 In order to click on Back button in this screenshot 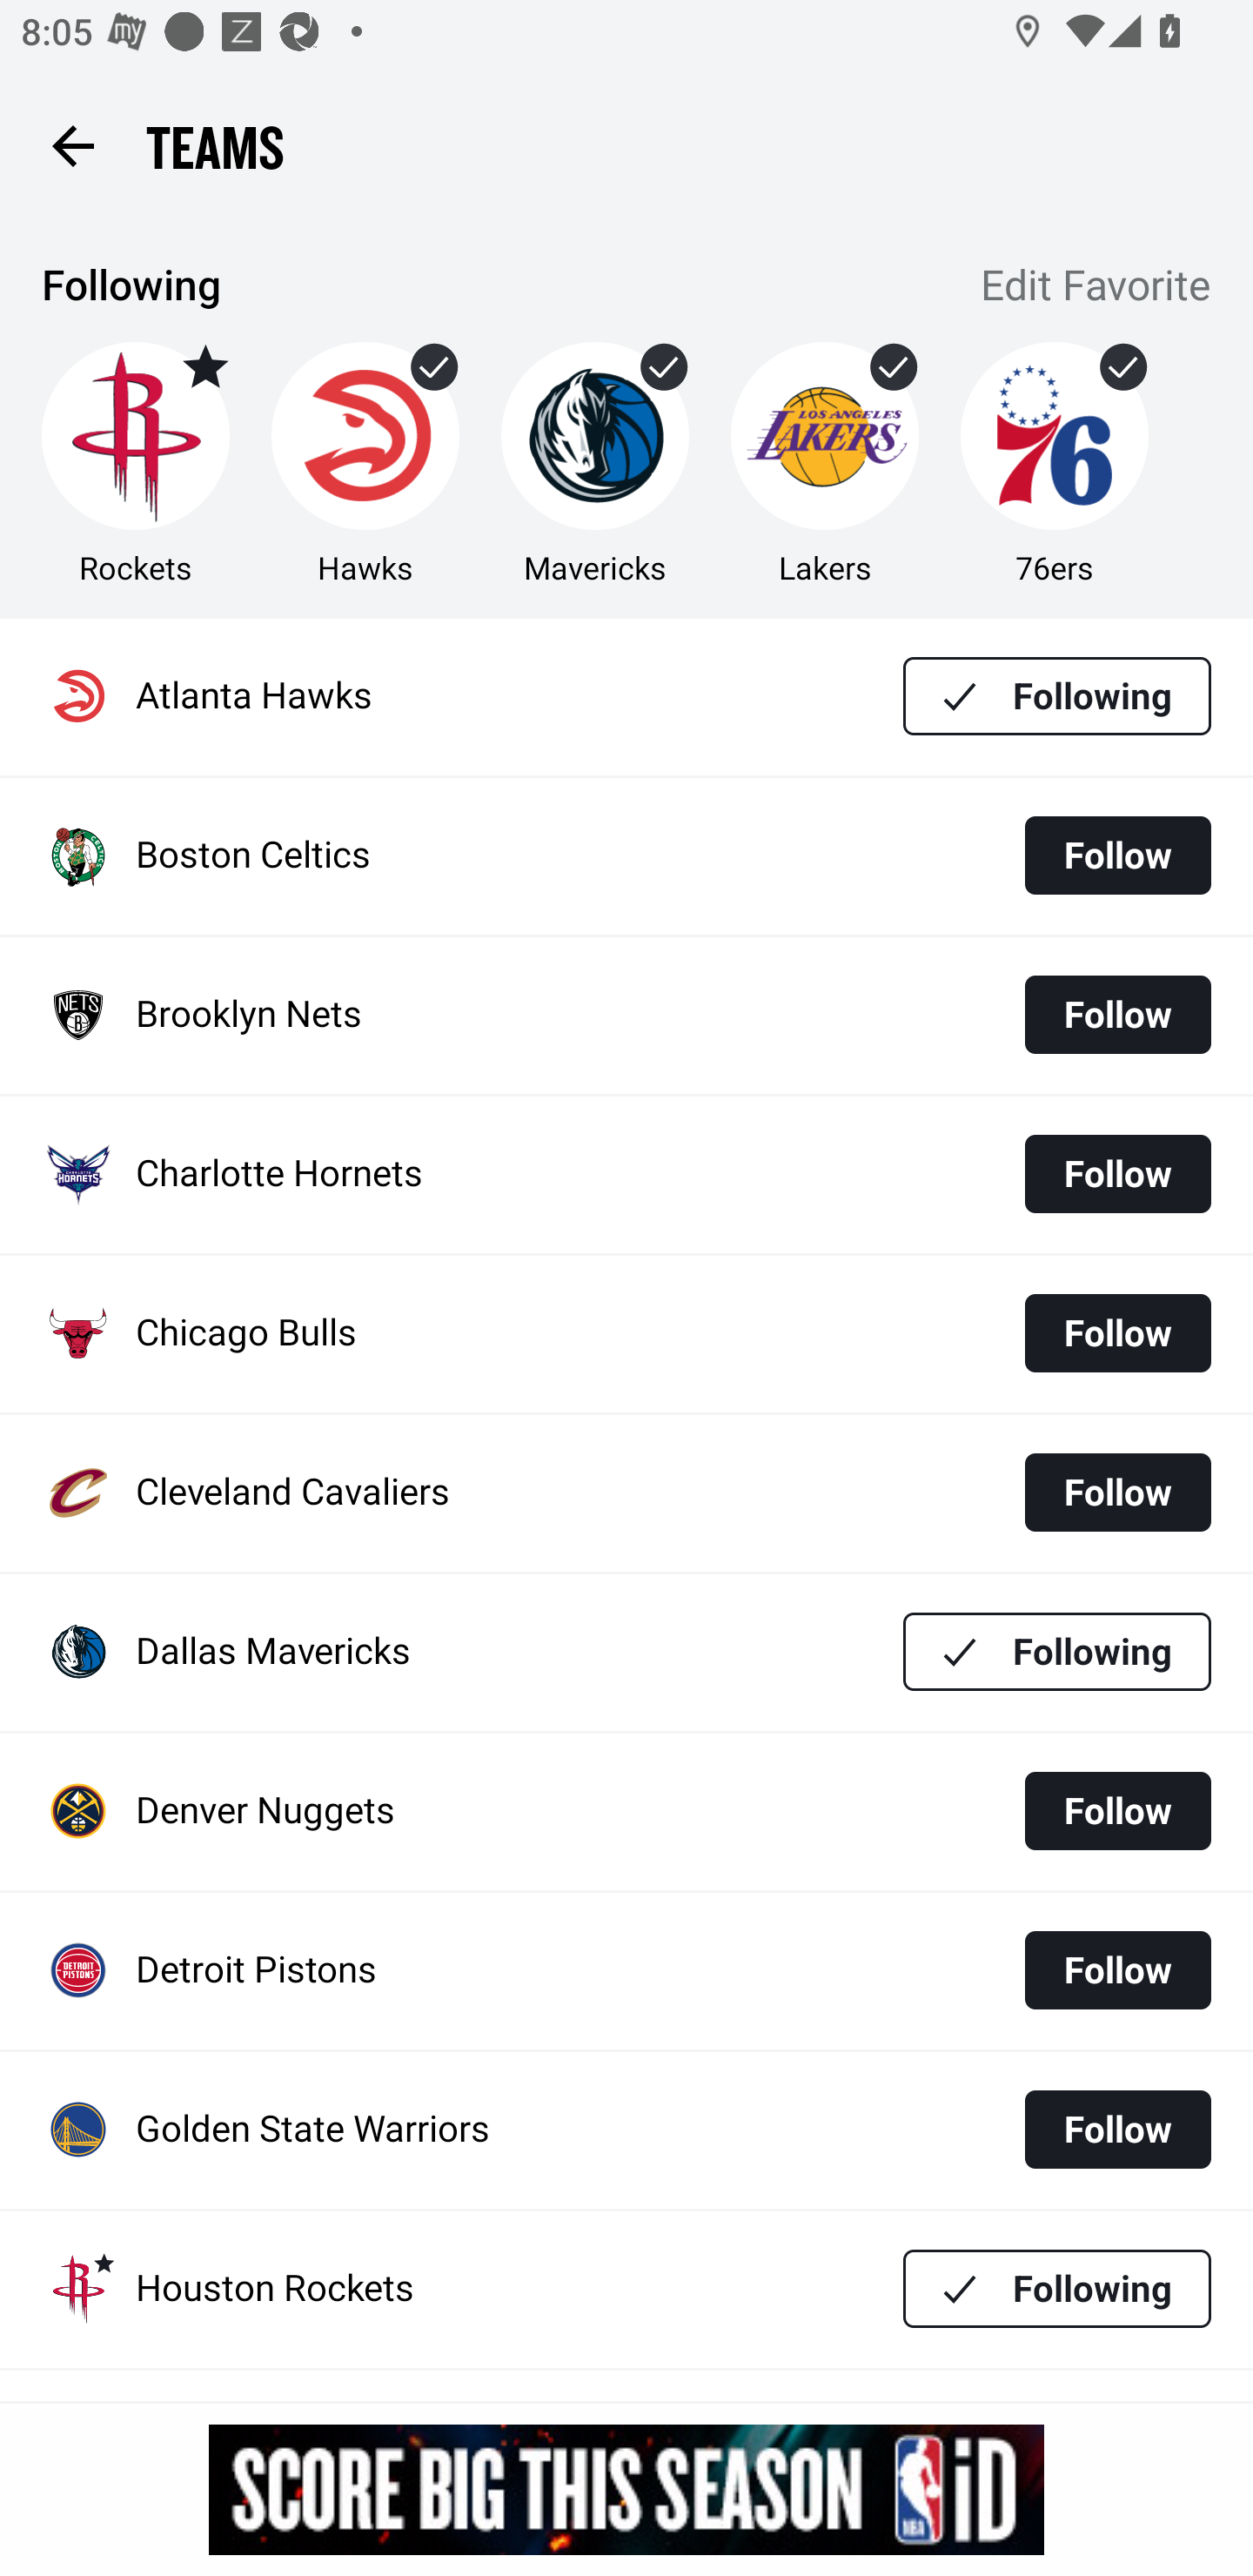, I will do `click(72, 144)`.